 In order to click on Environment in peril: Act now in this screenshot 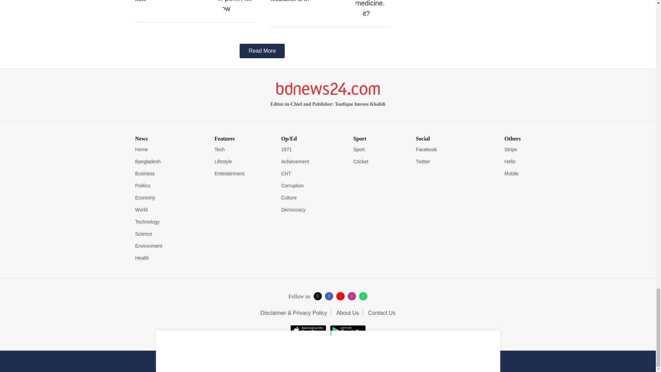, I will do `click(237, 7)`.